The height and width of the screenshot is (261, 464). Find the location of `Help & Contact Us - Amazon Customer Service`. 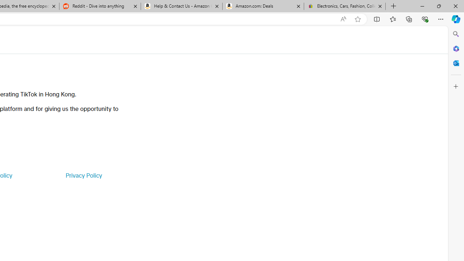

Help & Contact Us - Amazon Customer Service is located at coordinates (182, 7).